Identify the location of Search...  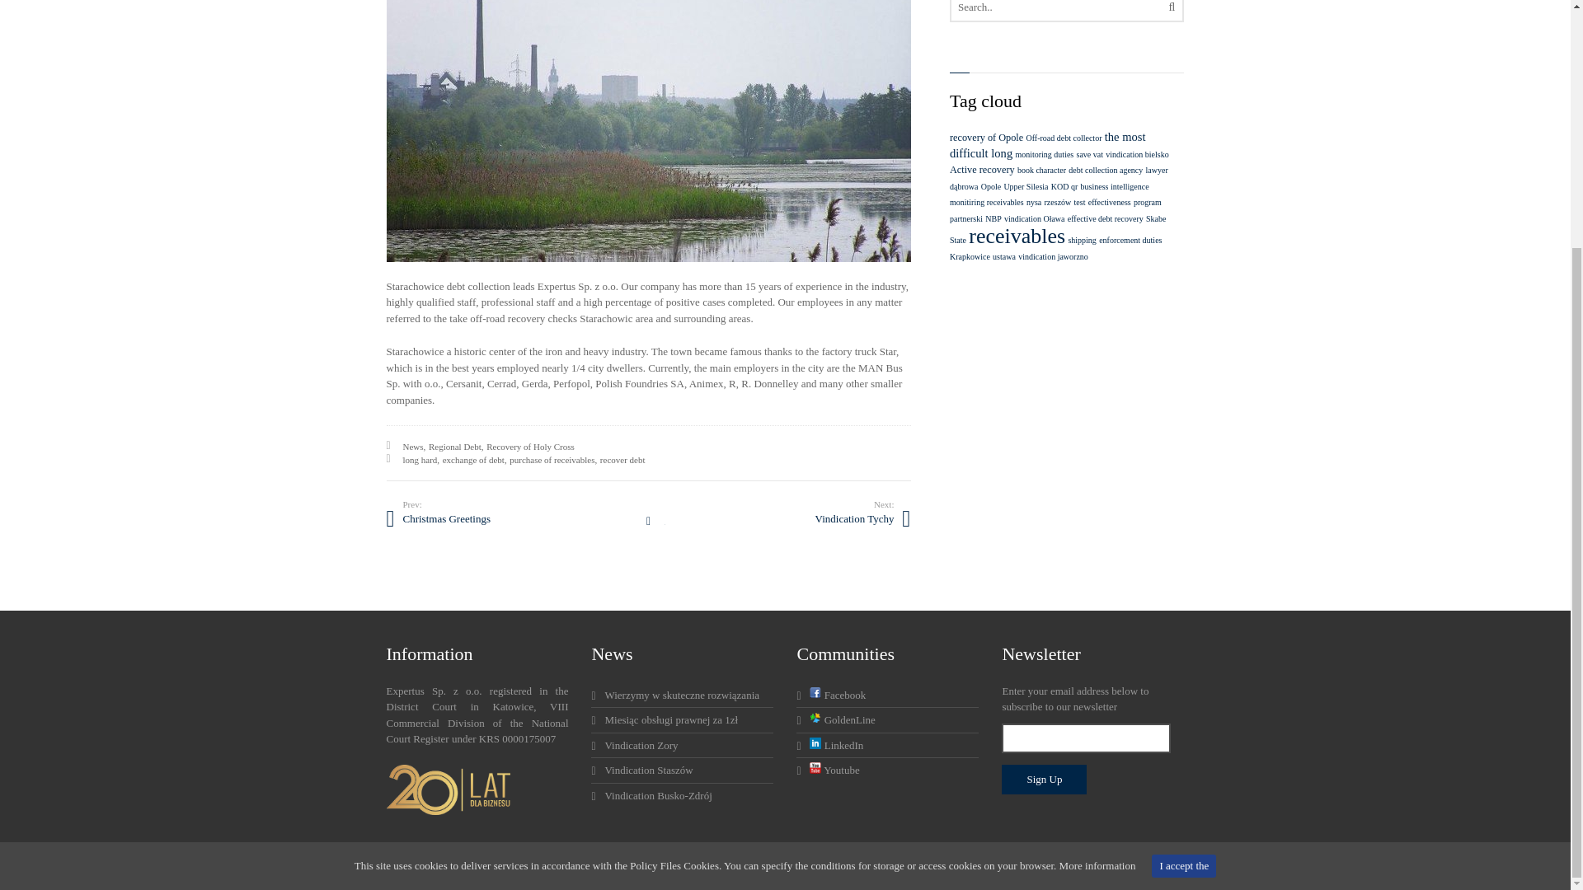
(1067, 12).